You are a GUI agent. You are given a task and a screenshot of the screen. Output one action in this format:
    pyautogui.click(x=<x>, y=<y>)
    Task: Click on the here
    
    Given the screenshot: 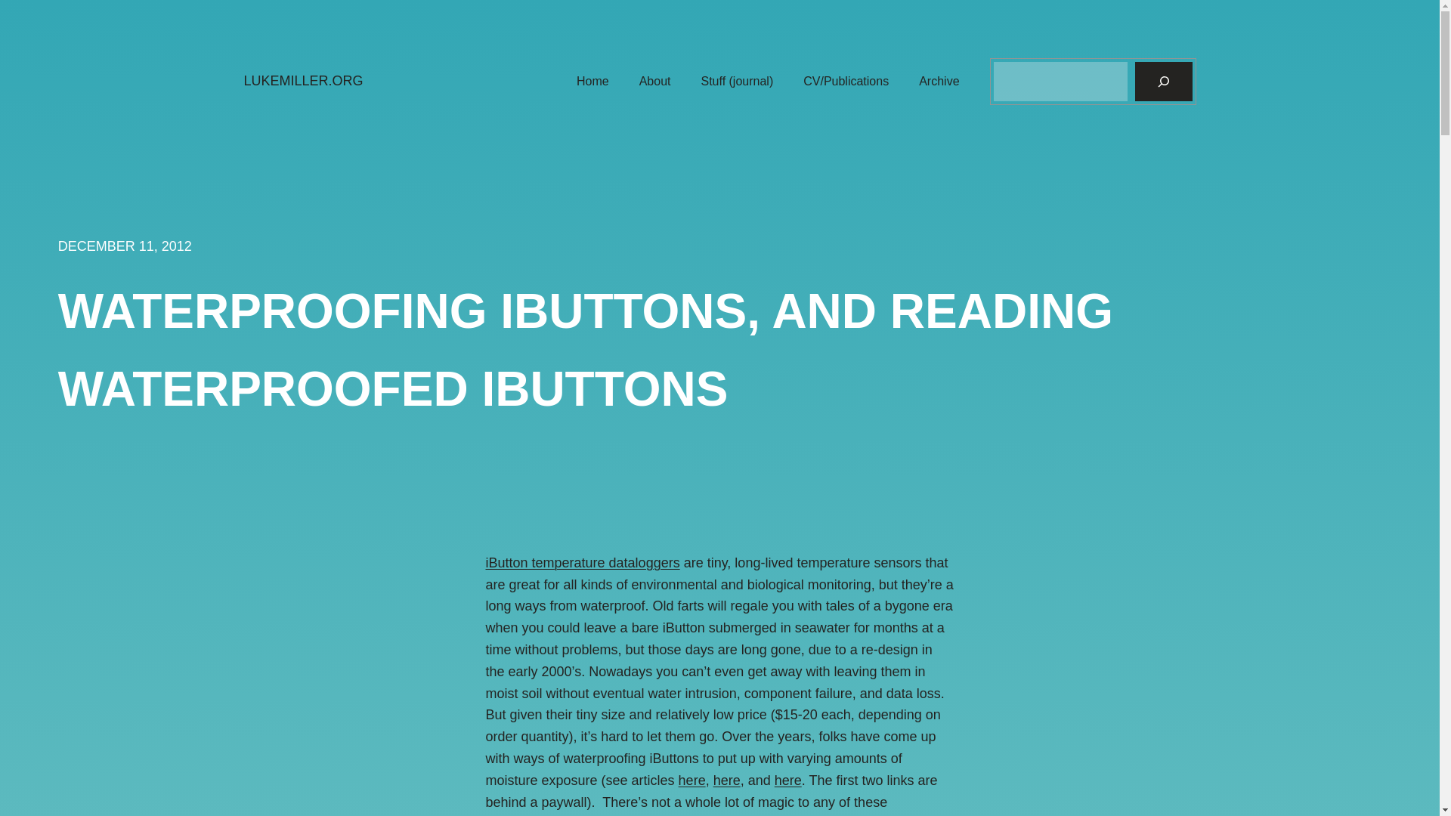 What is the action you would take?
    pyautogui.click(x=788, y=780)
    